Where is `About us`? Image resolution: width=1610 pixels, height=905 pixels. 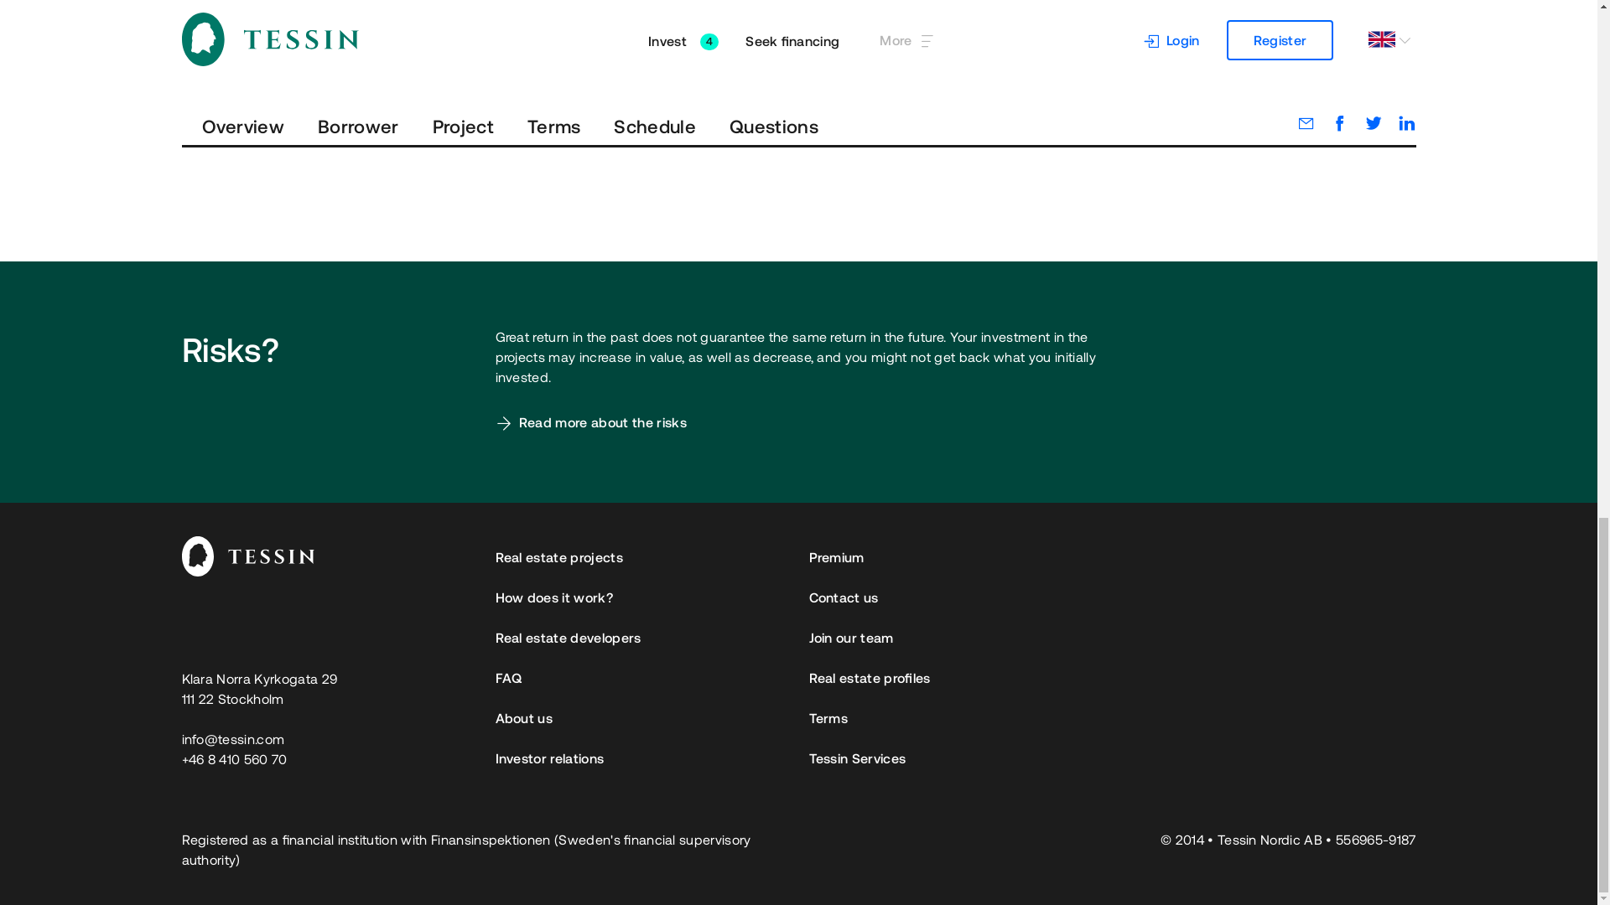 About us is located at coordinates (641, 717).